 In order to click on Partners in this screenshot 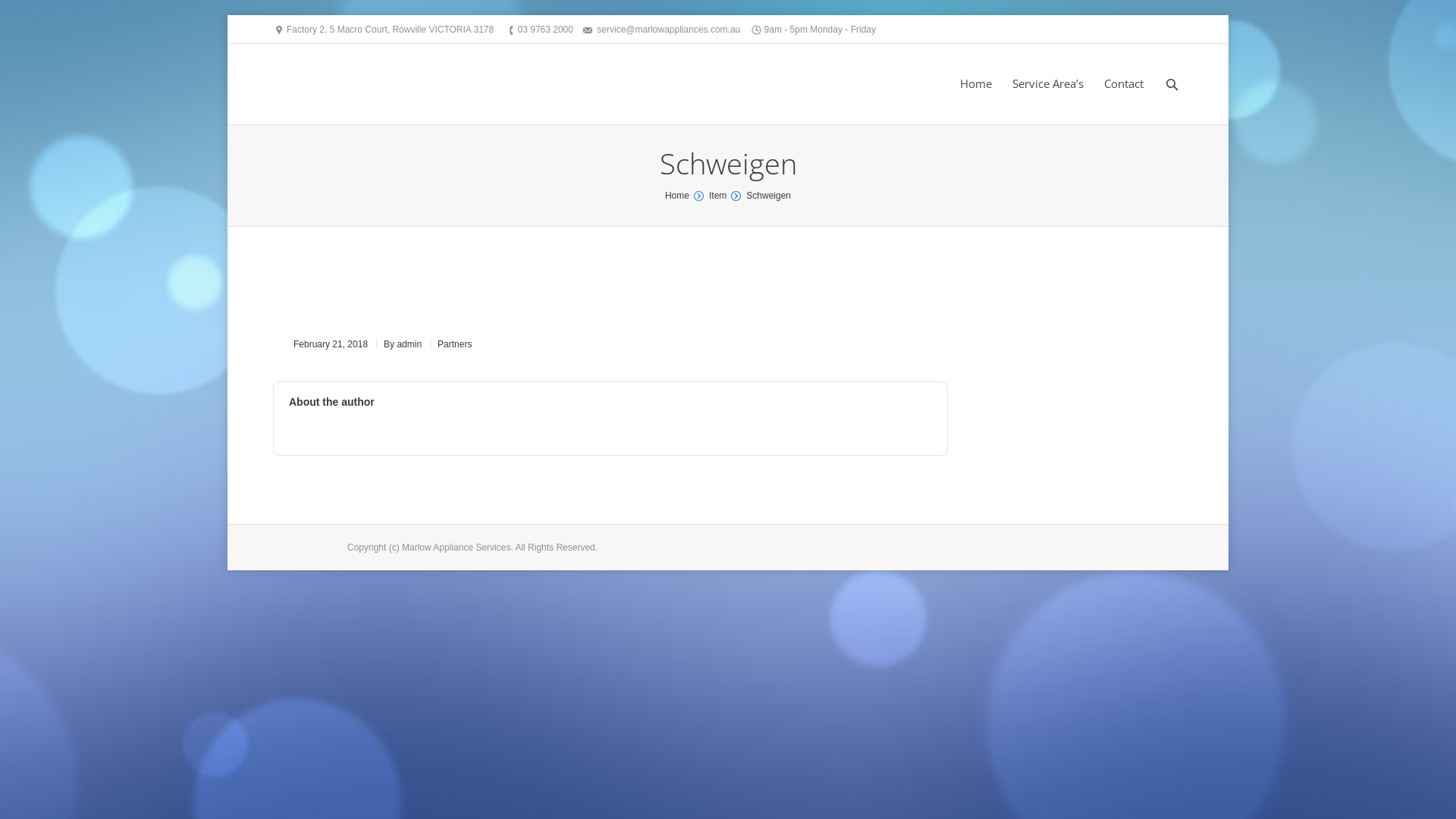, I will do `click(450, 344)`.